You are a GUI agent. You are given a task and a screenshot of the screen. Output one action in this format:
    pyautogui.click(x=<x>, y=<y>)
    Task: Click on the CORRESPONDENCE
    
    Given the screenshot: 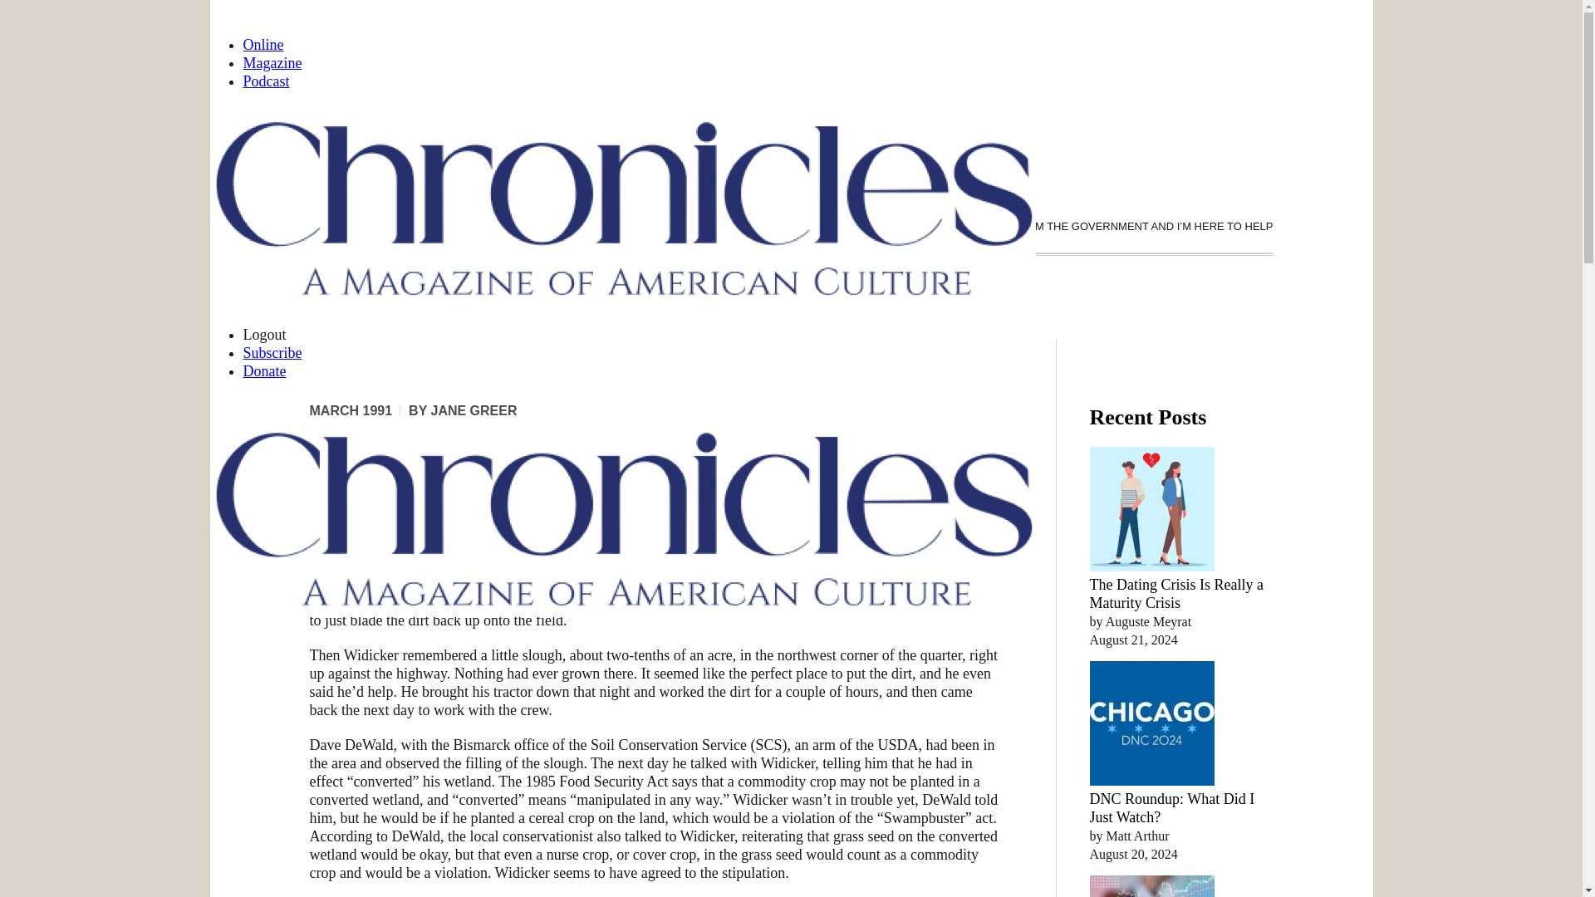 What is the action you would take?
    pyautogui.click(x=922, y=226)
    